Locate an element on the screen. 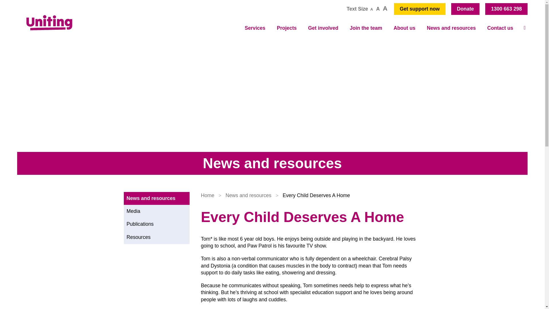 This screenshot has height=309, width=549. Call Now is located at coordinates (506, 9).